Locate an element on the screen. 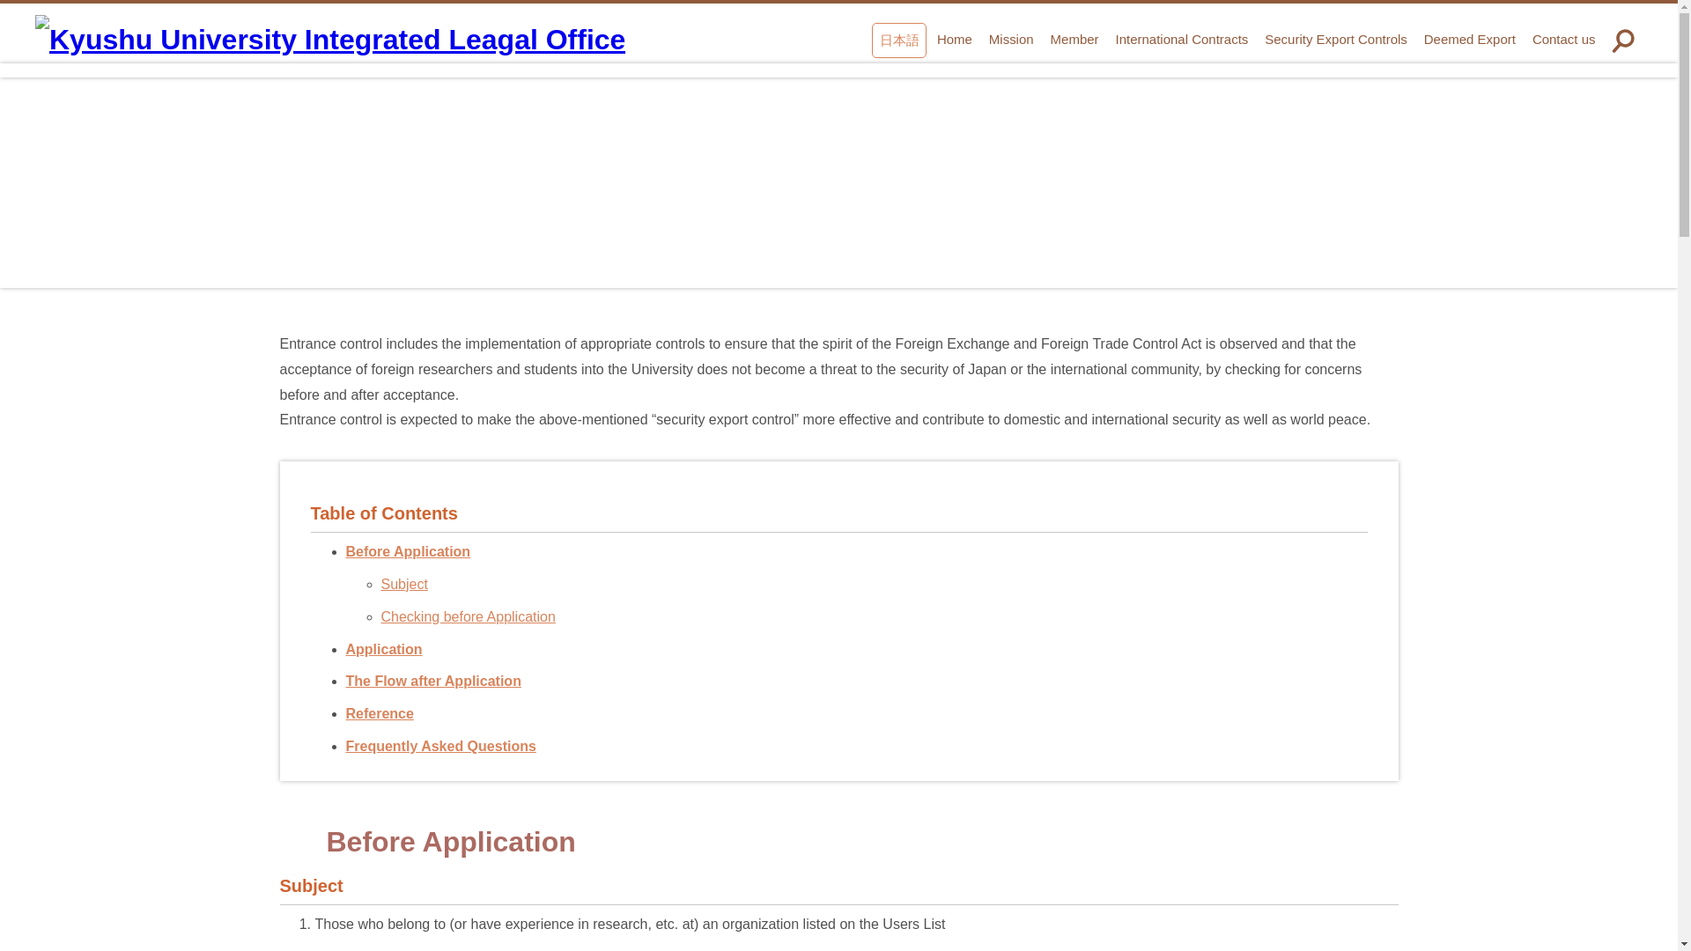 This screenshot has height=951, width=1691. Frequently Asked Questions is located at coordinates (440, 747).